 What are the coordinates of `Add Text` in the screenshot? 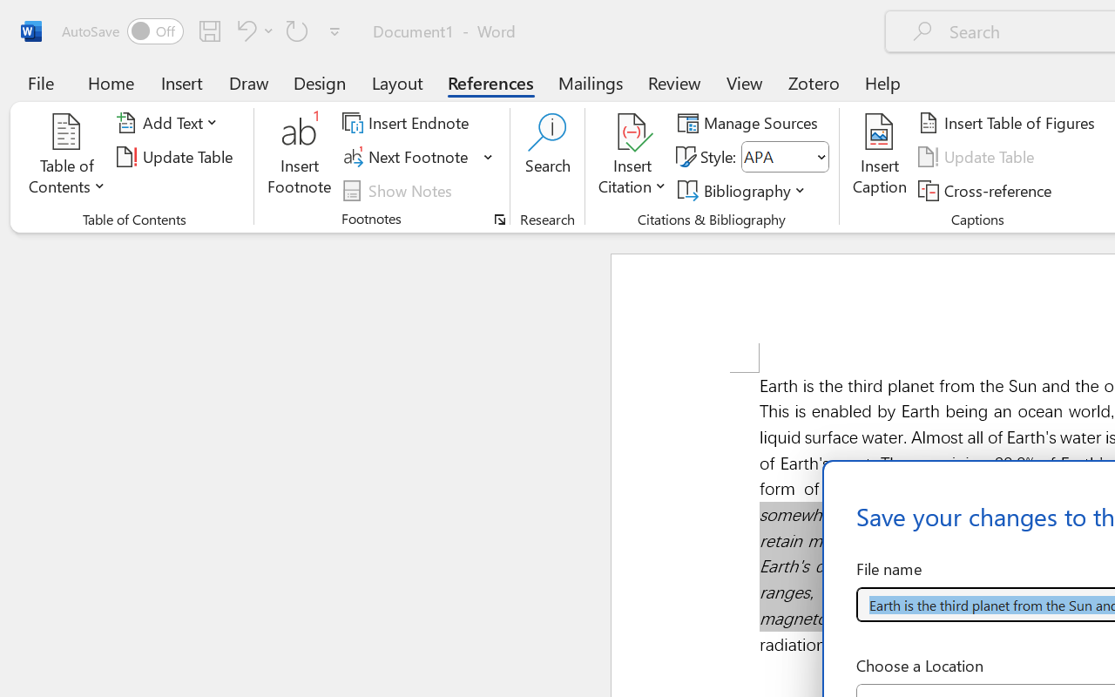 It's located at (170, 123).